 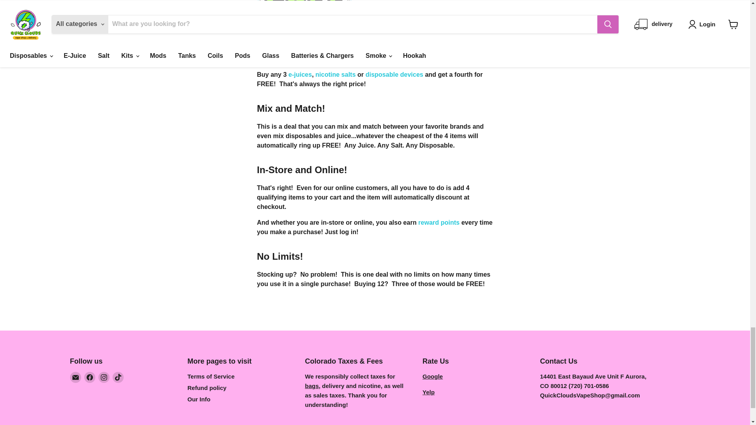 What do you see at coordinates (300, 74) in the screenshot?
I see `ejuice` at bounding box center [300, 74].